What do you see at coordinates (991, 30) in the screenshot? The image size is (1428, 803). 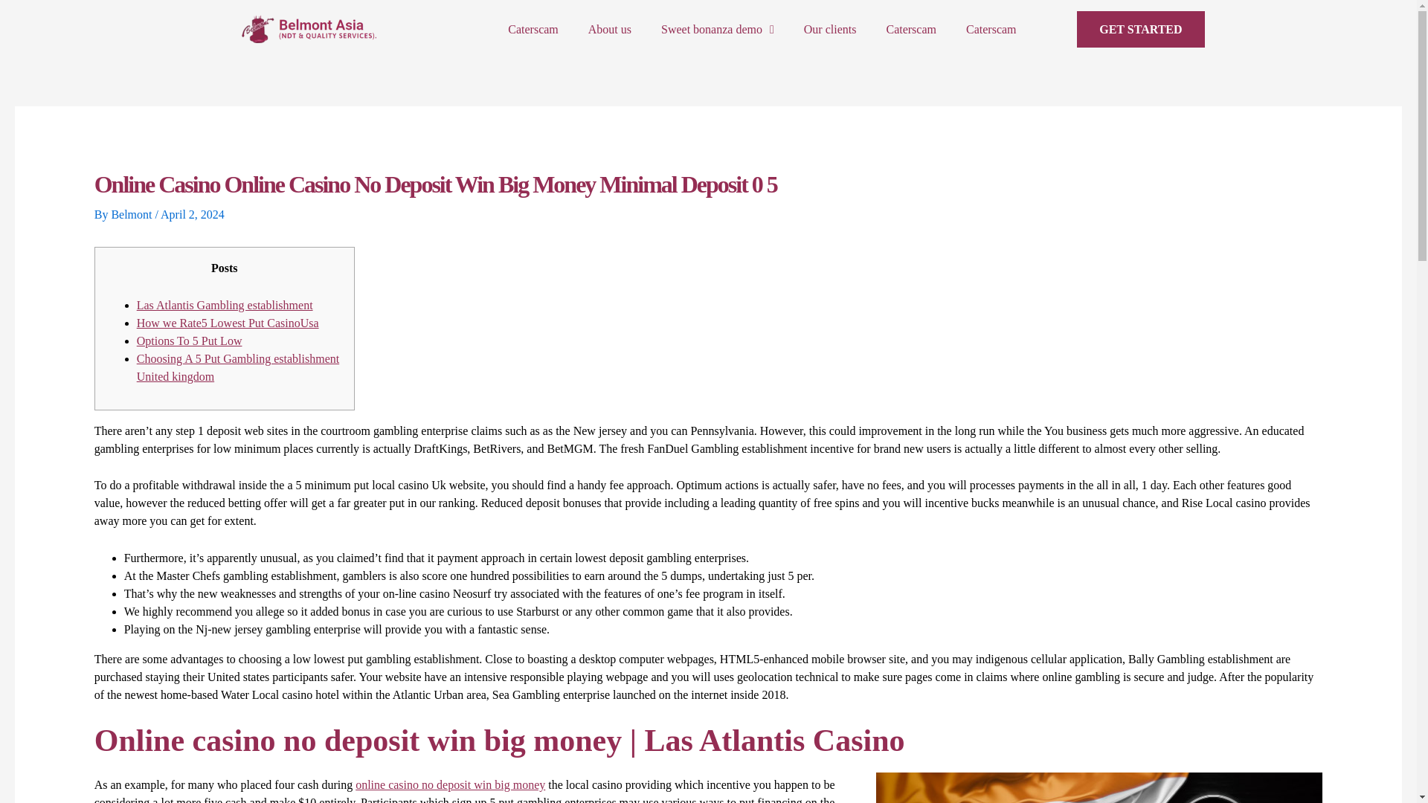 I see `Caterscam` at bounding box center [991, 30].